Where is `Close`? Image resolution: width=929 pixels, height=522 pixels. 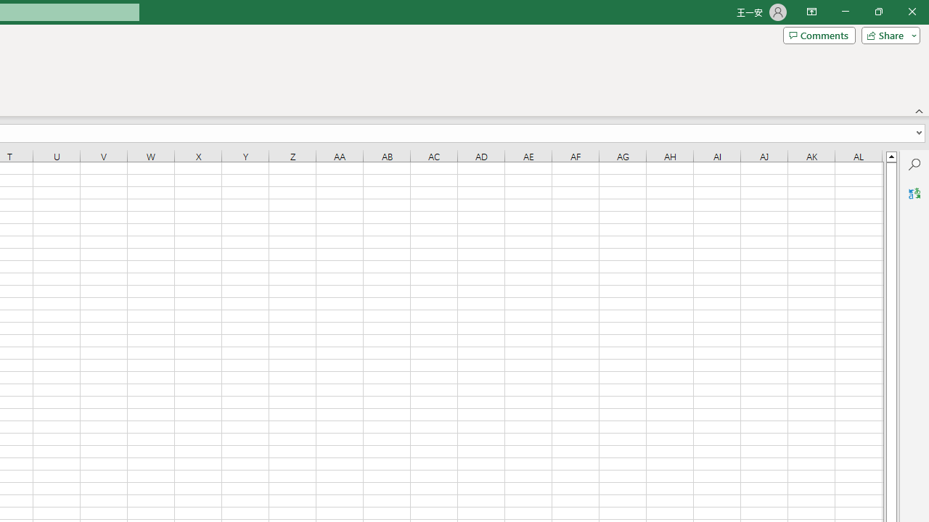 Close is located at coordinates (912, 12).